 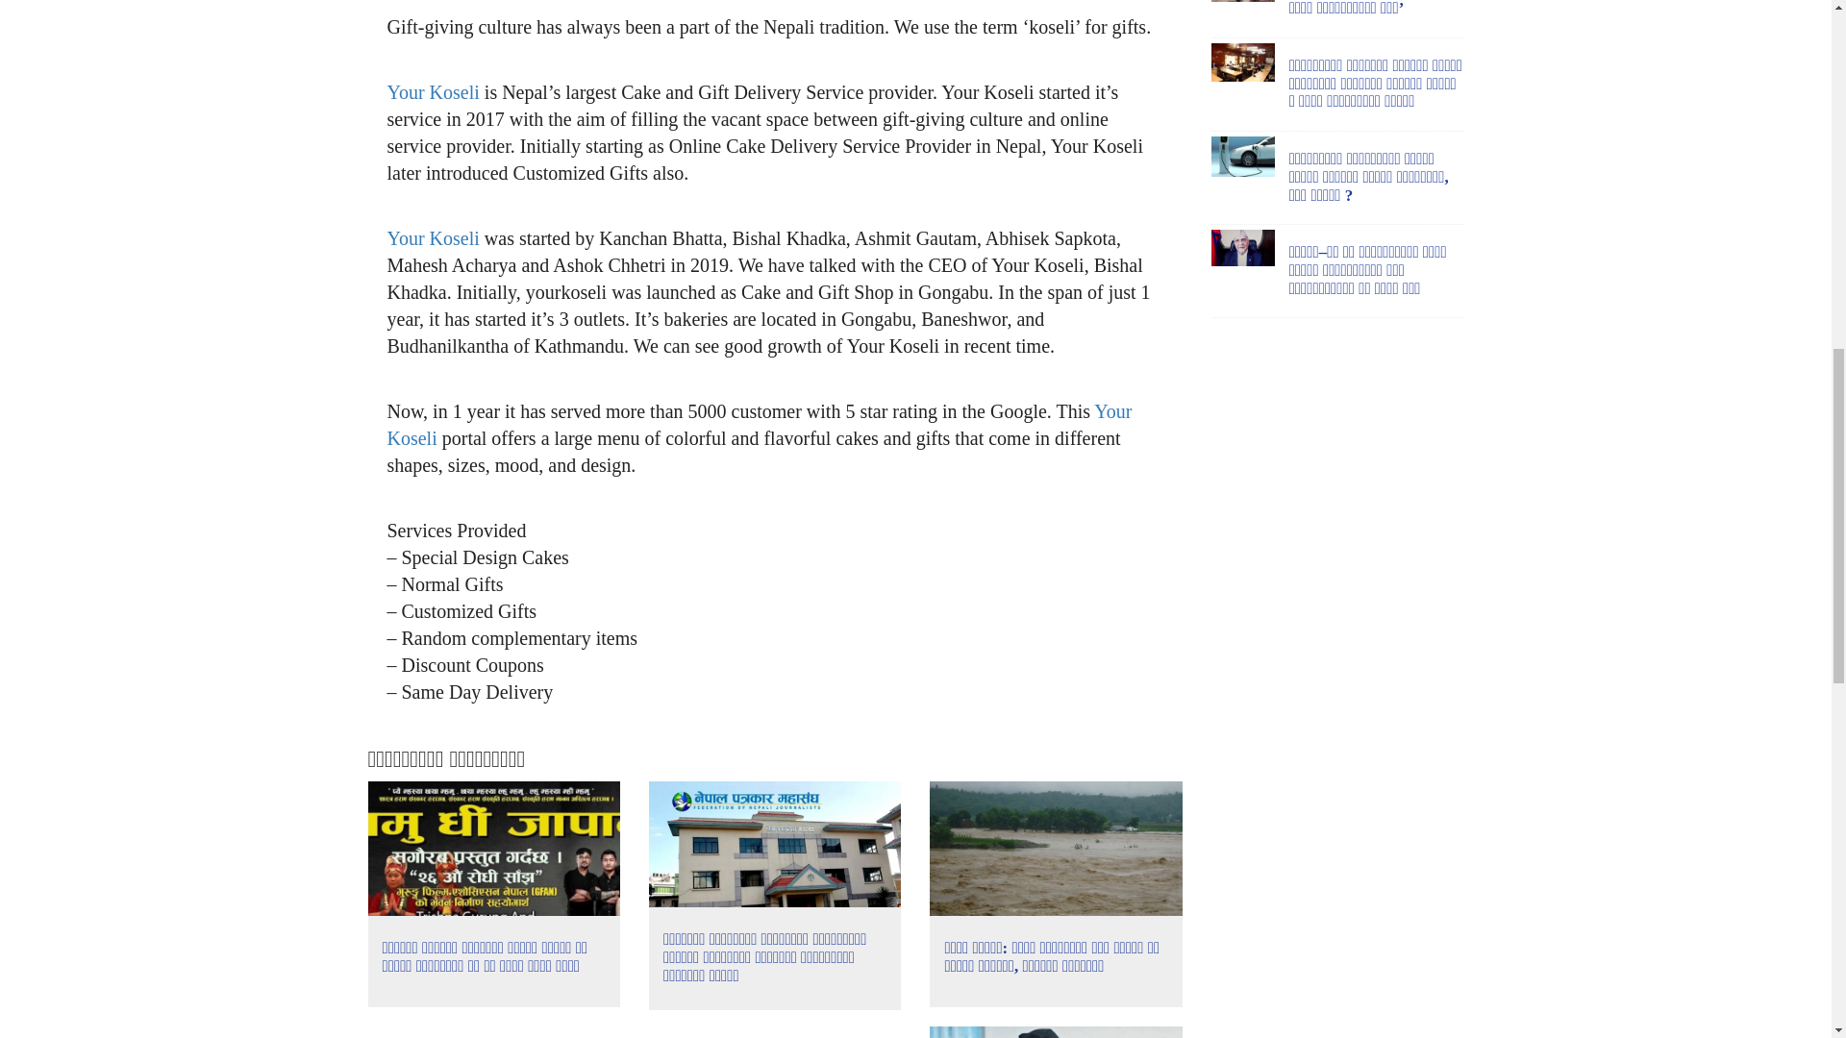 I want to click on Your Koseli, so click(x=432, y=238).